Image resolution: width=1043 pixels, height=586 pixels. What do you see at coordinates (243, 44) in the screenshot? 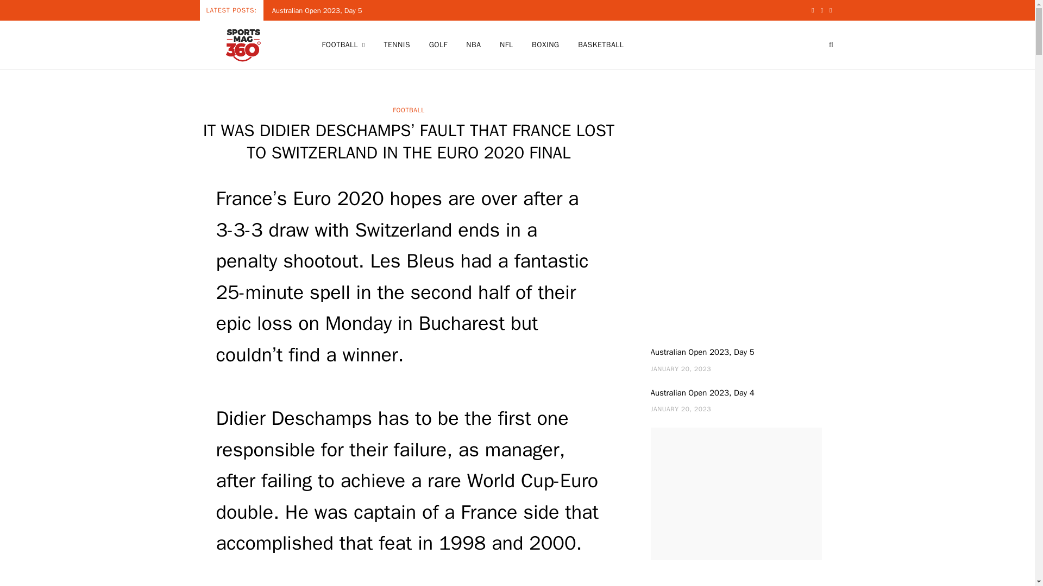
I see `SPORTSMAG360` at bounding box center [243, 44].